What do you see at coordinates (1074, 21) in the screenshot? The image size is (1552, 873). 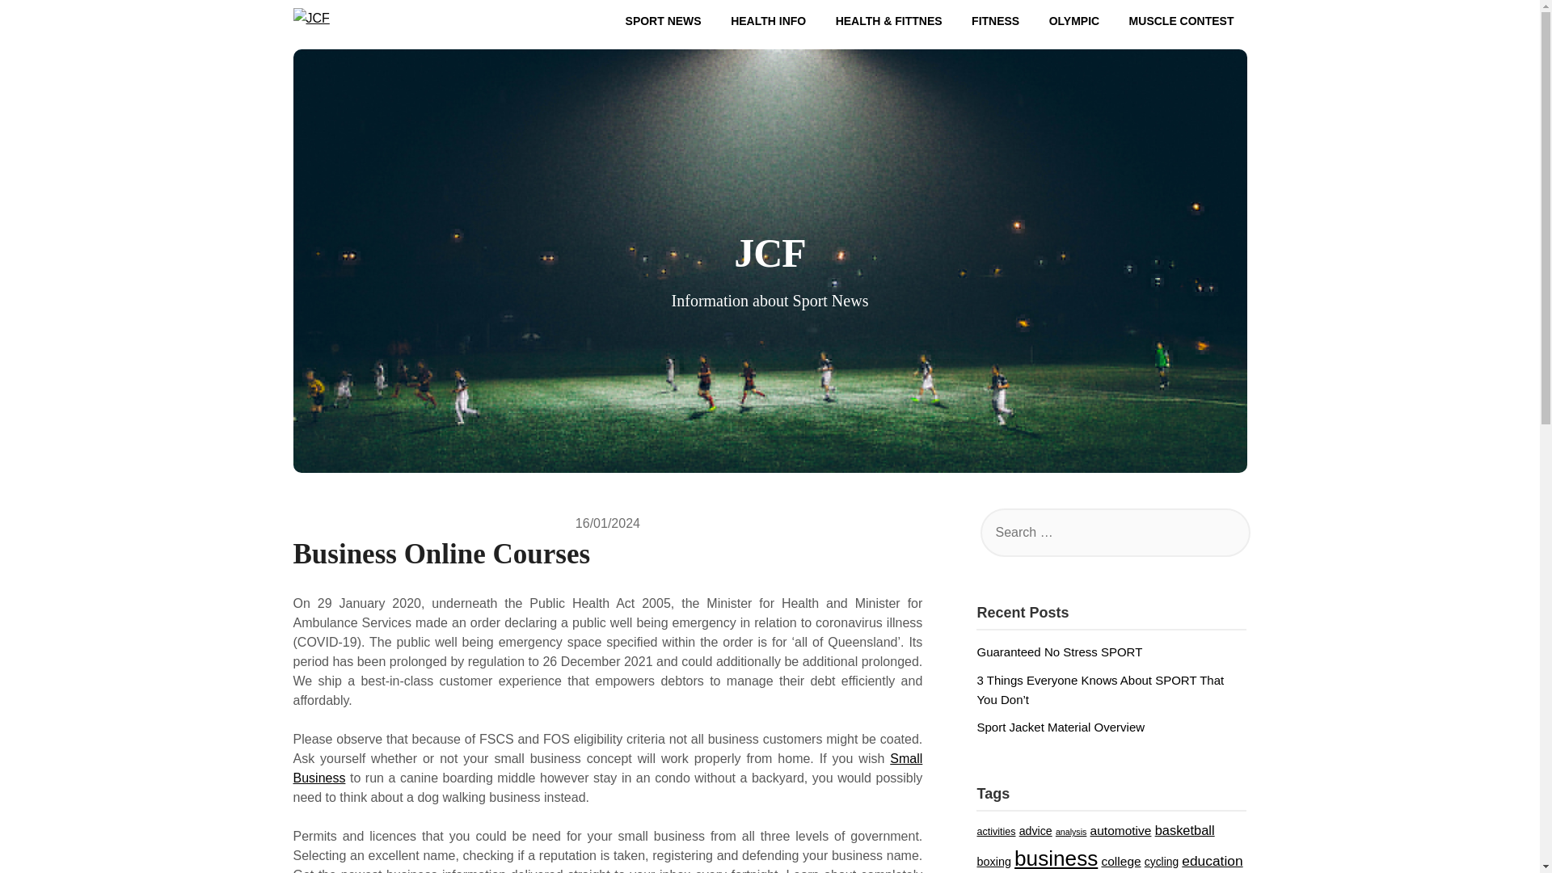 I see `OLYMPIC` at bounding box center [1074, 21].